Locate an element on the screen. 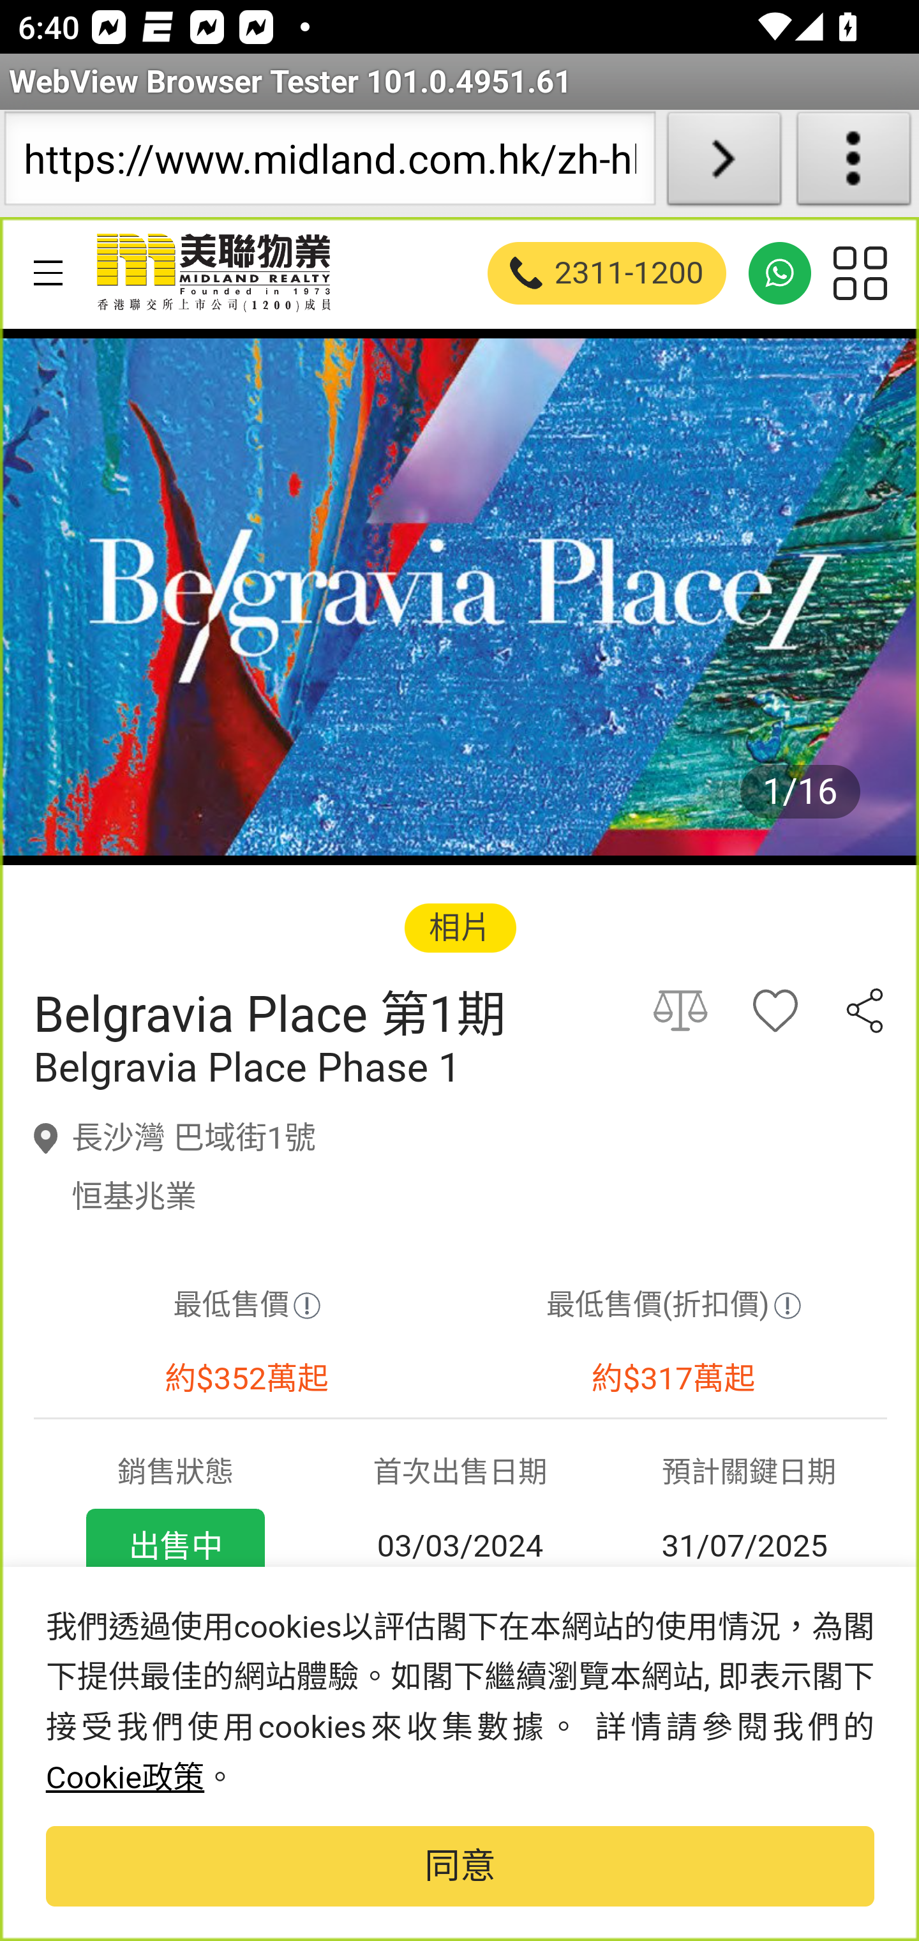  同意 is located at coordinates (460, 1867).